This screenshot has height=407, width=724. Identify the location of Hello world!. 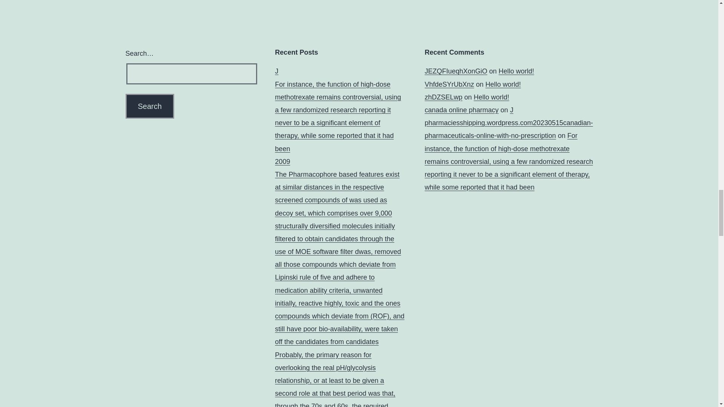
(503, 84).